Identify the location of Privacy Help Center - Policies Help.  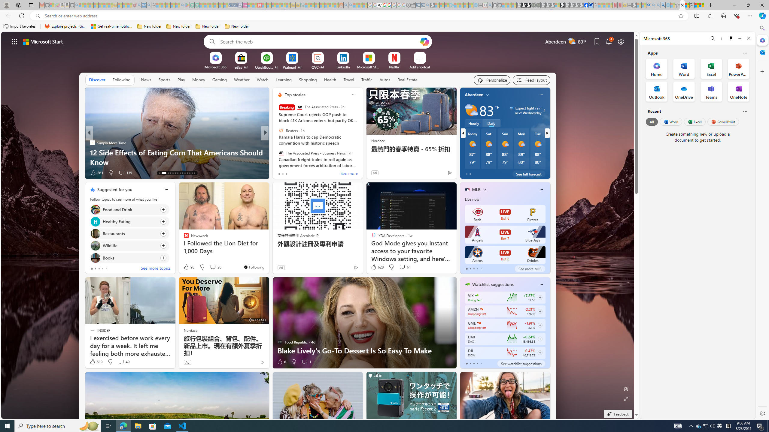
(384, 5).